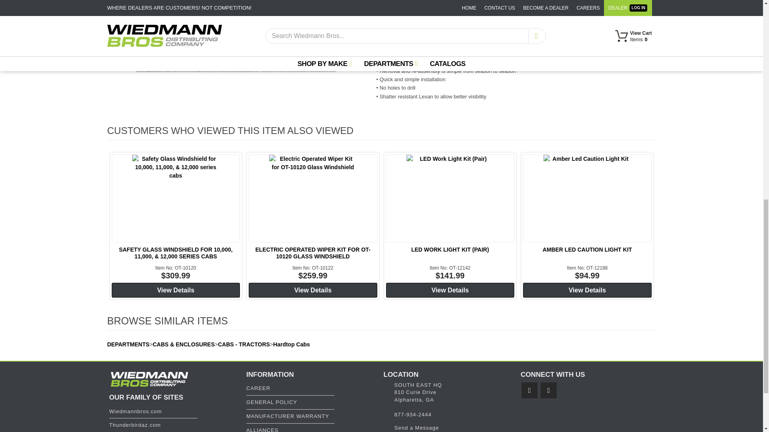 The height and width of the screenshot is (432, 769). Describe the element at coordinates (135, 425) in the screenshot. I see `Visit Thunderbirdaz` at that location.